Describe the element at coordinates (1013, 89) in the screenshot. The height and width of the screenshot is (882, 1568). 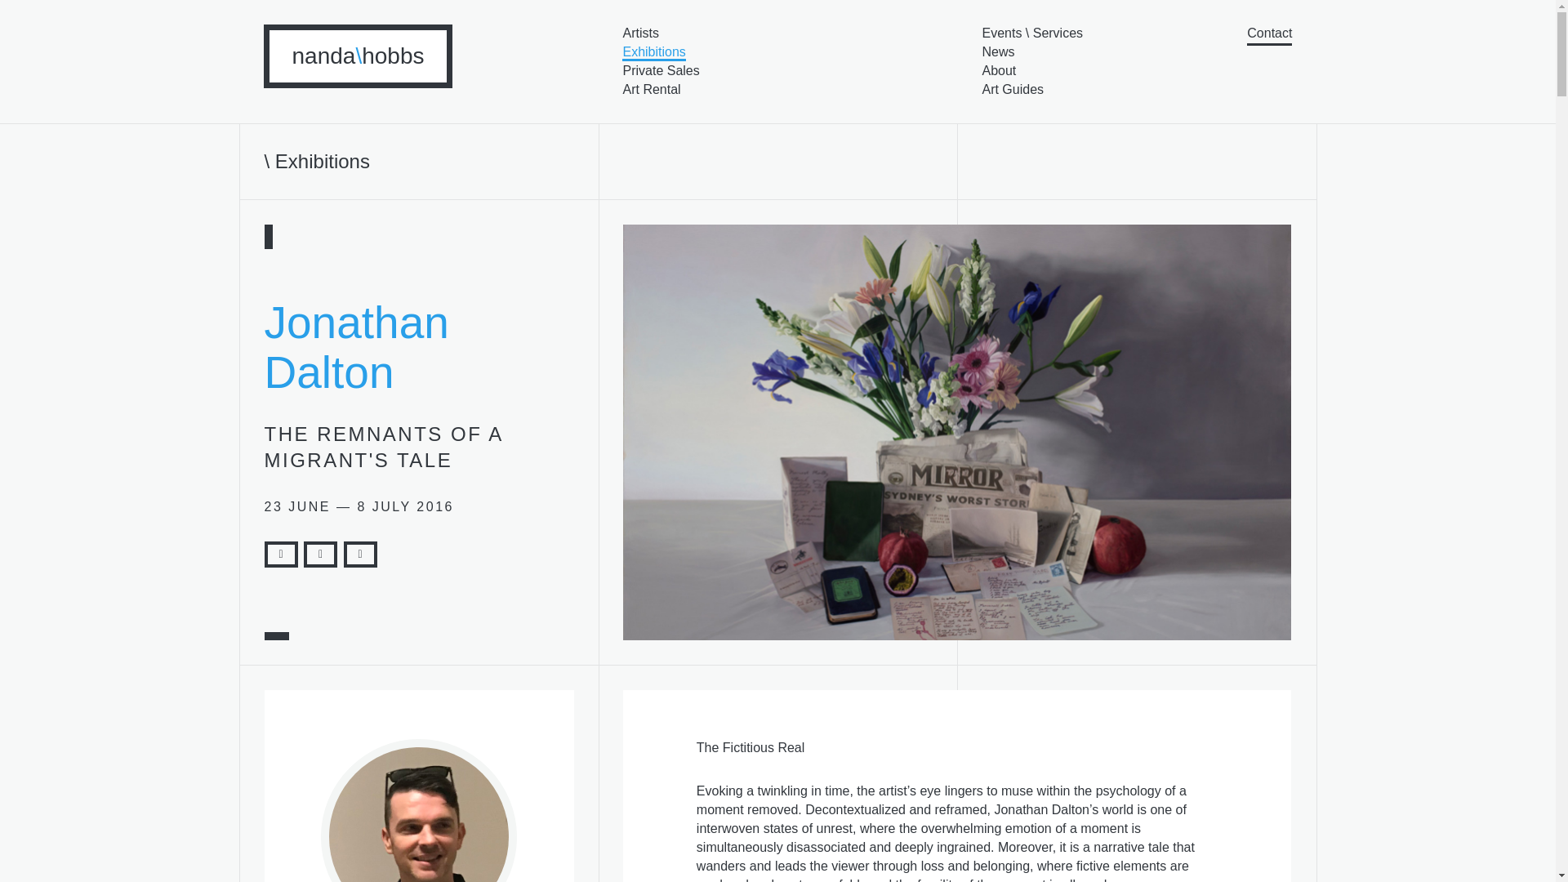
I see `Art Guides` at that location.